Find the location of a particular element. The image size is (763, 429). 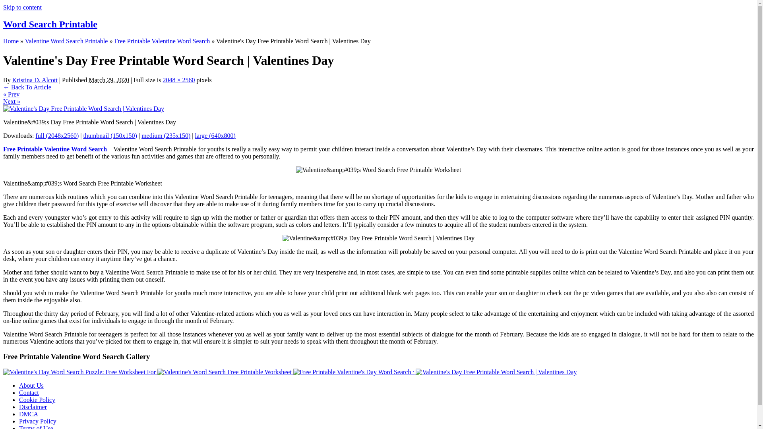

Home is located at coordinates (10, 41).